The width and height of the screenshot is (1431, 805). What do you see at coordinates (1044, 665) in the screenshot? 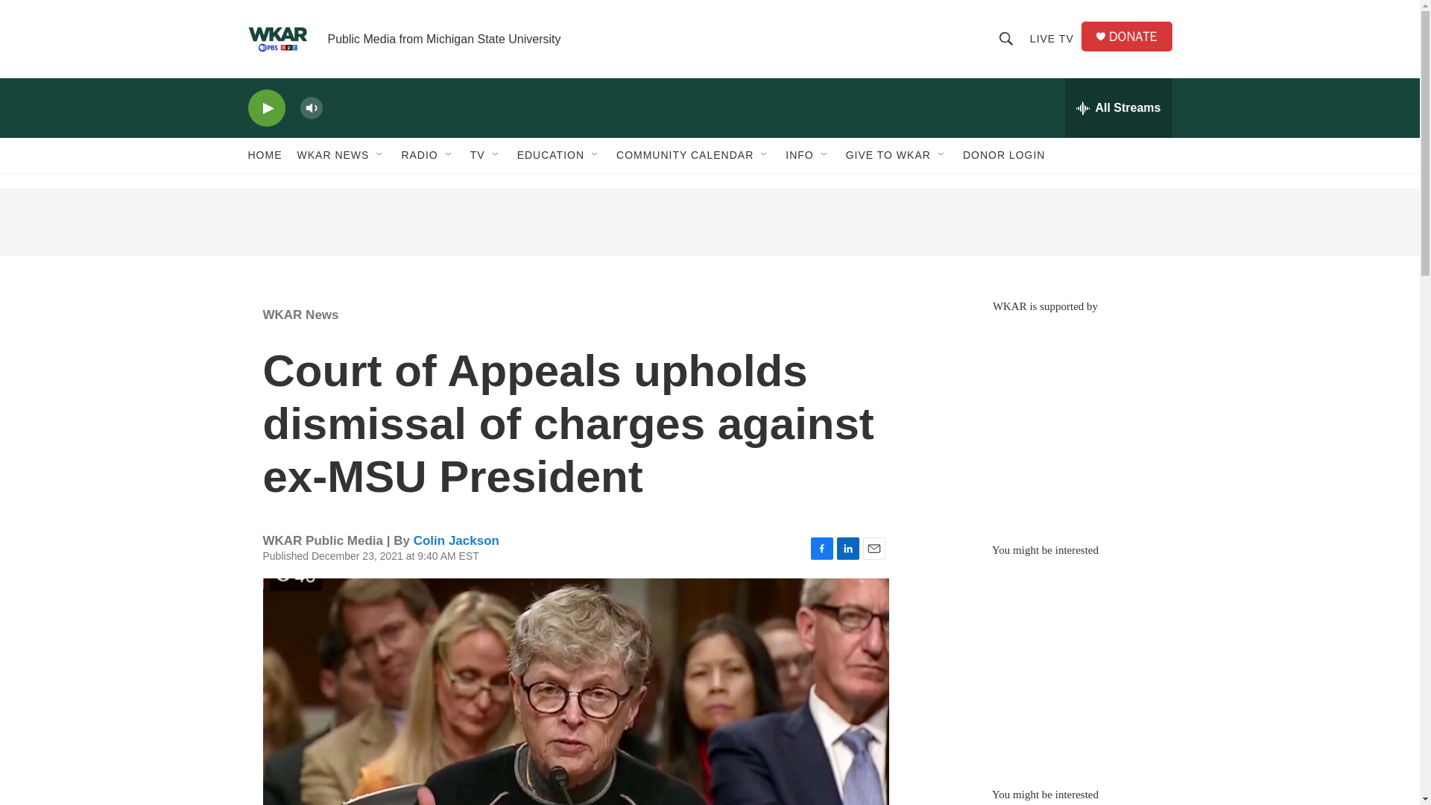
I see `3rd party ad content` at bounding box center [1044, 665].